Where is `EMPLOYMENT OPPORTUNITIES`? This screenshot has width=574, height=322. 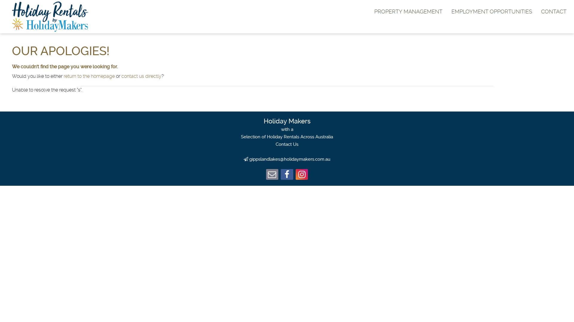
EMPLOYMENT OPPORTUNITIES is located at coordinates (492, 11).